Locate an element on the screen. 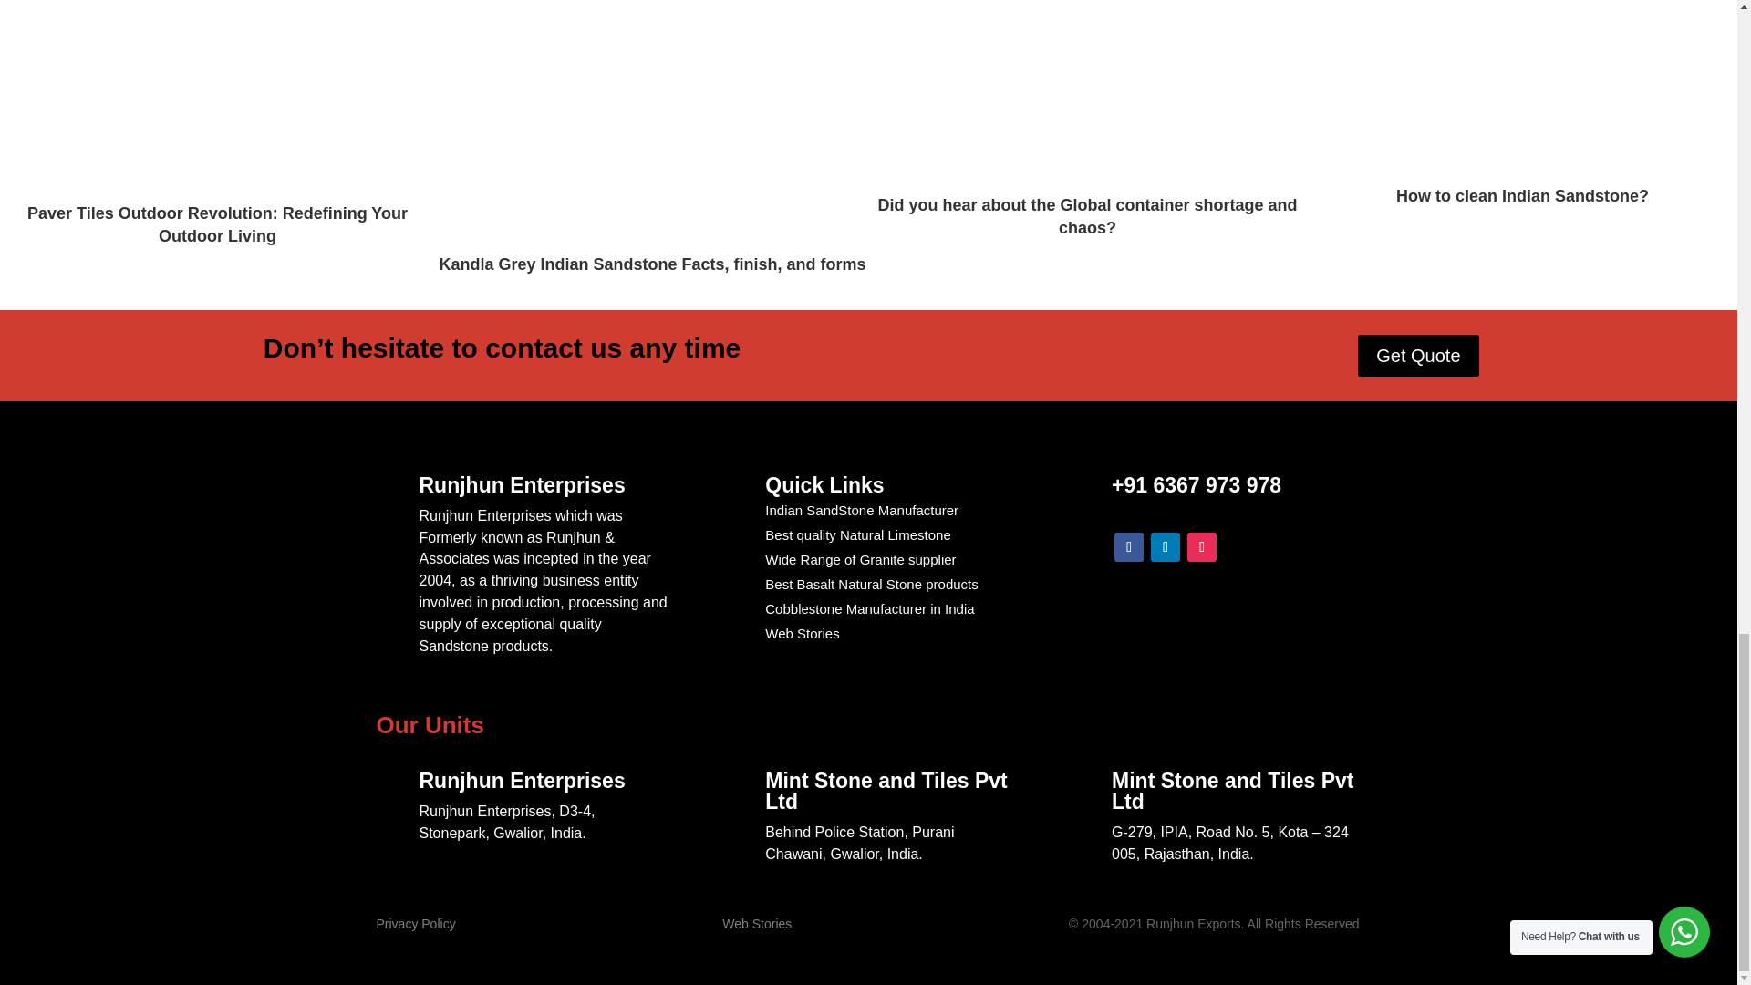  Follow on LinkedIn is located at coordinates (1166, 547).